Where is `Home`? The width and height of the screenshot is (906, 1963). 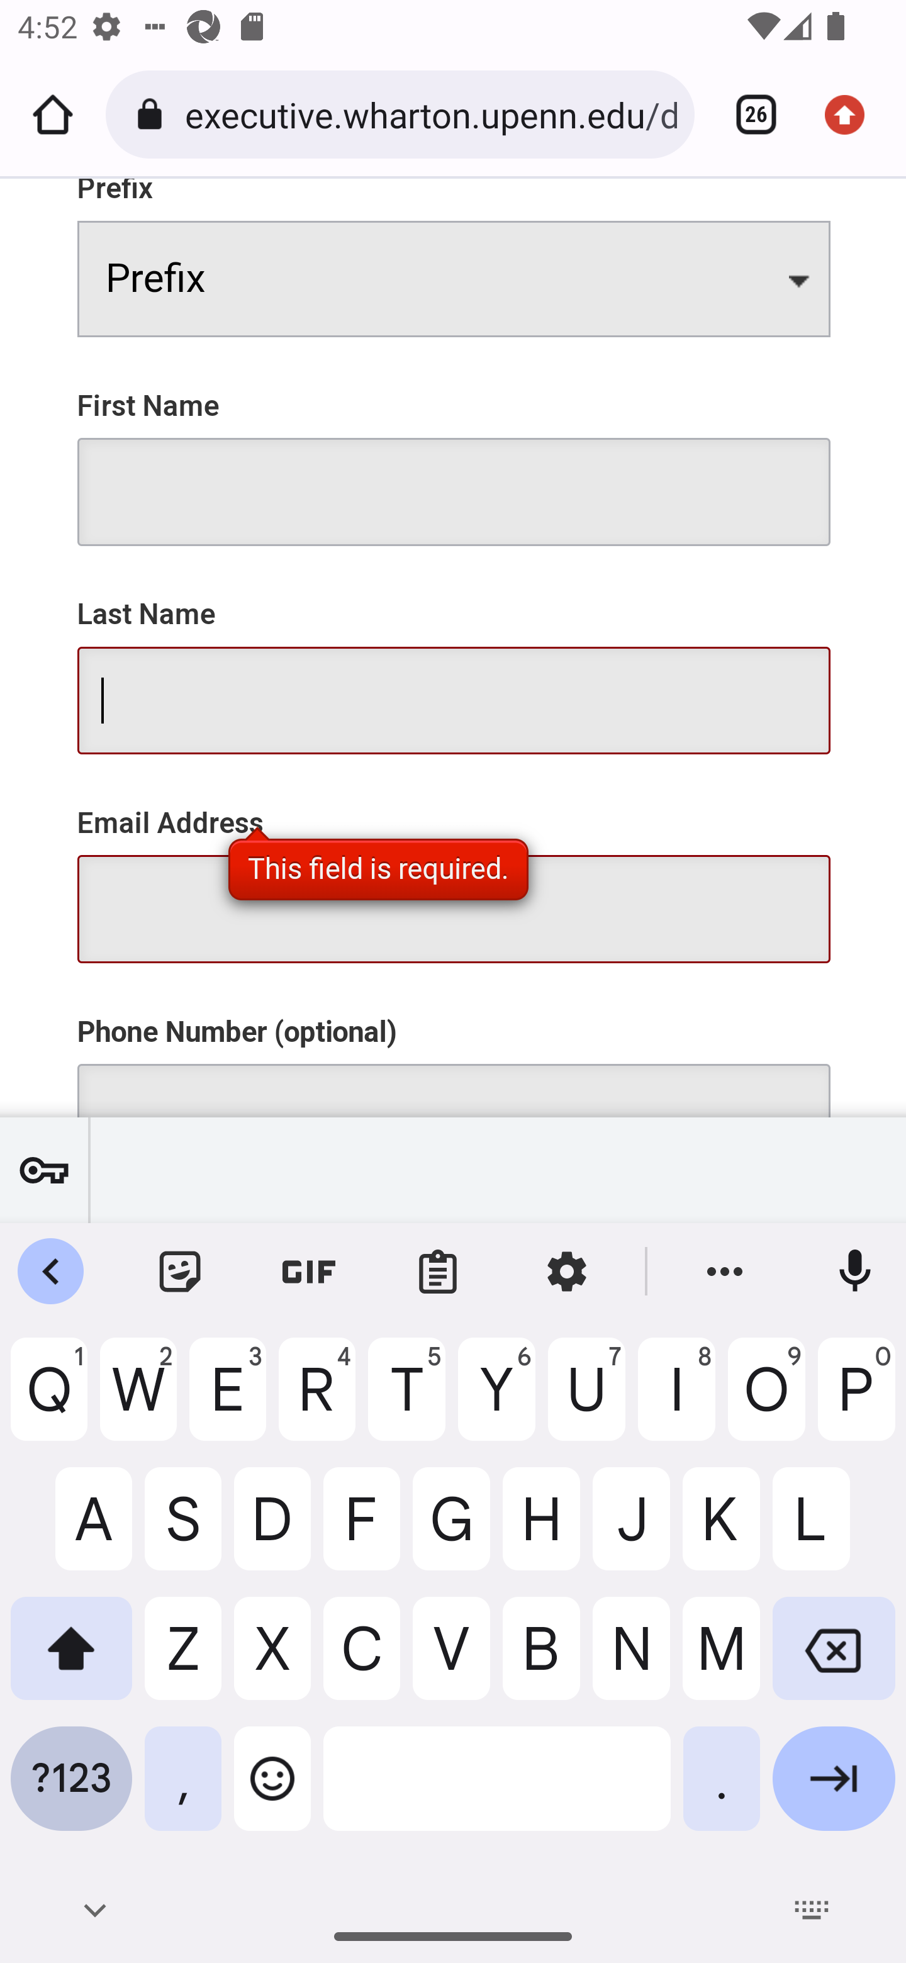 Home is located at coordinates (53, 115).